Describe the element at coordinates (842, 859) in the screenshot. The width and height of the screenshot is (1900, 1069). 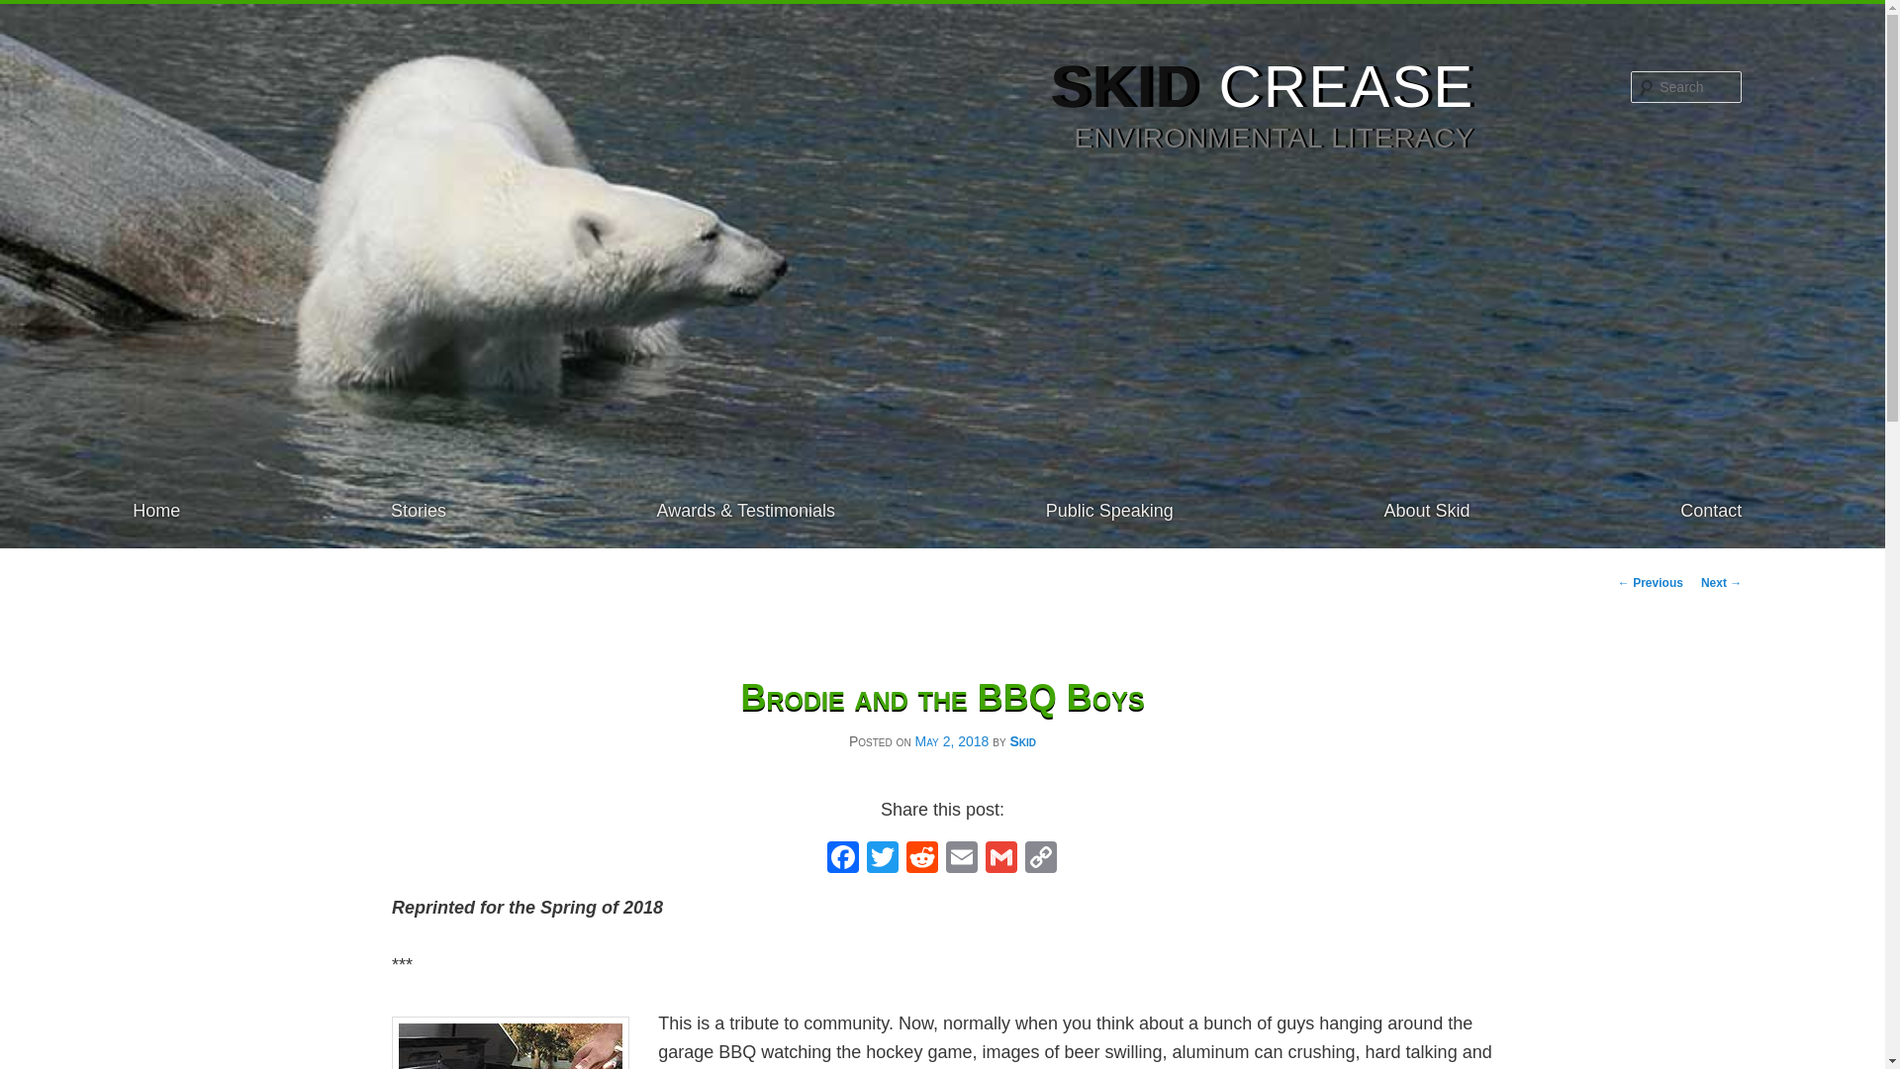
I see `Facebook` at that location.